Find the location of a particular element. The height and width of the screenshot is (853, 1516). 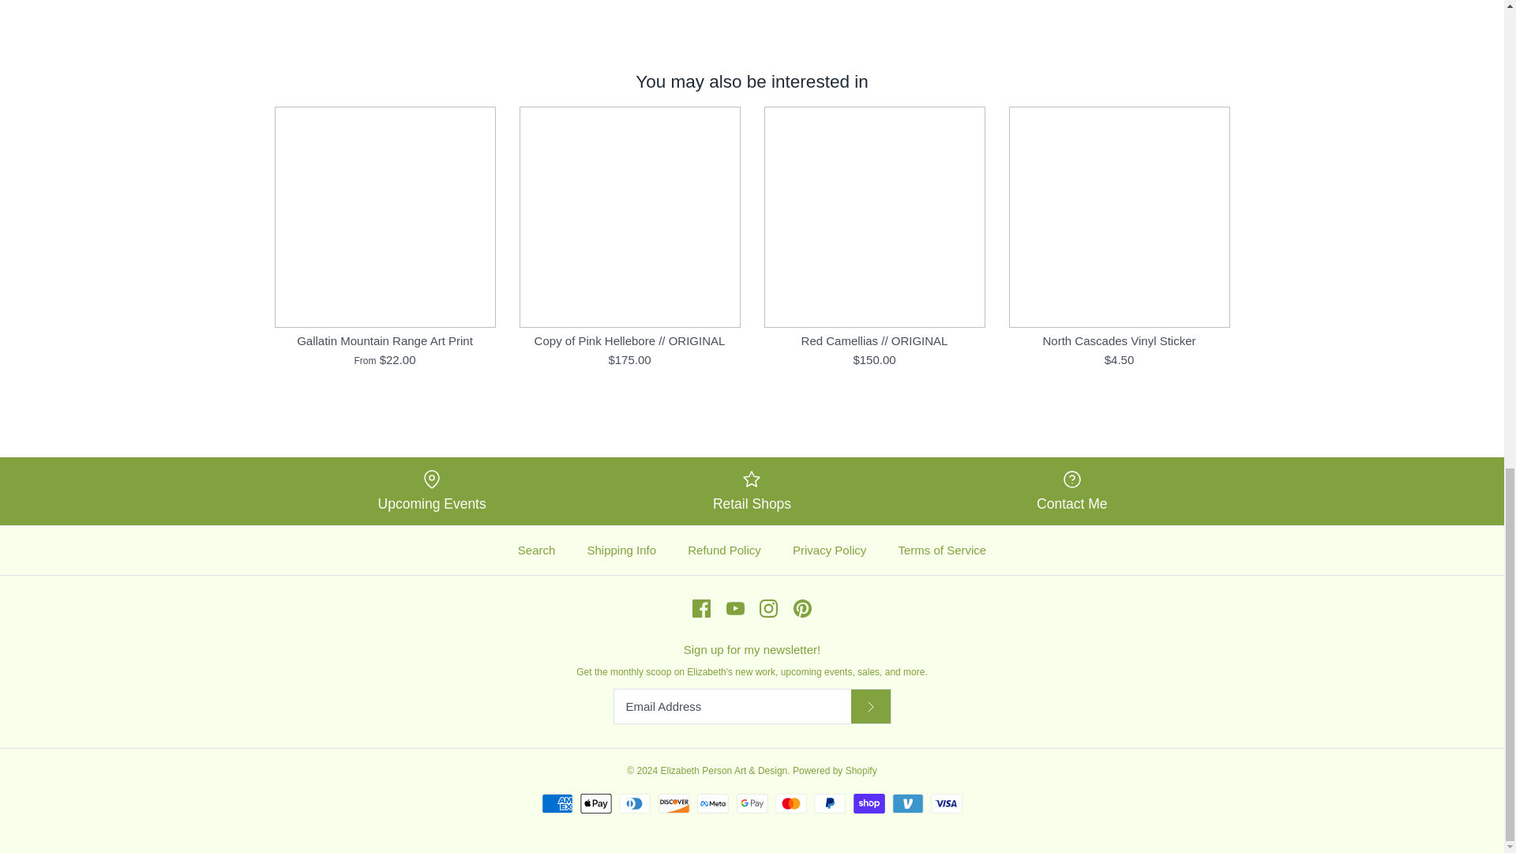

Apple Pay is located at coordinates (596, 804).